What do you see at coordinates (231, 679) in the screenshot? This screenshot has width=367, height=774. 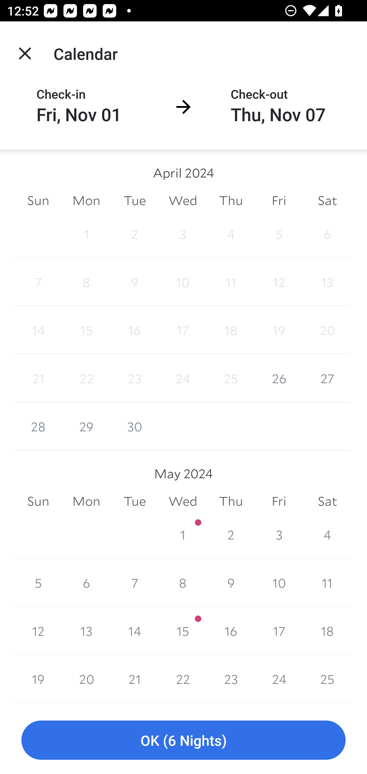 I see `23 23 May 2024` at bounding box center [231, 679].